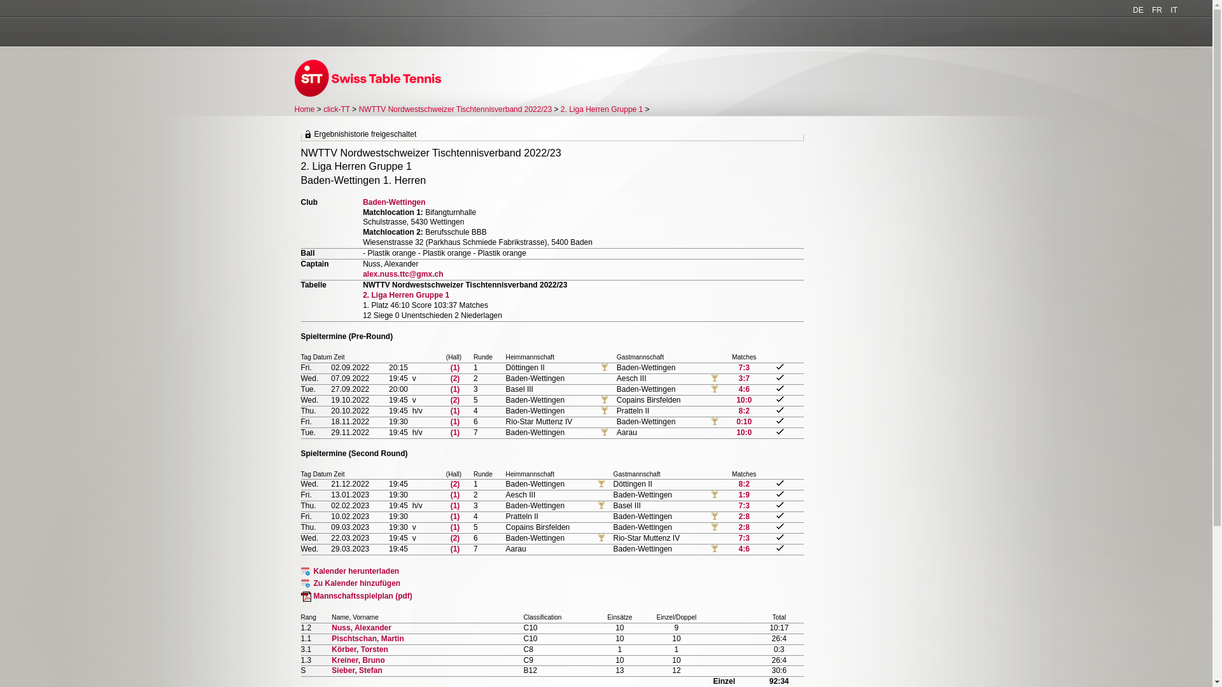 Image resolution: width=1222 pixels, height=687 pixels. Describe the element at coordinates (745, 549) in the screenshot. I see `4:6` at that location.